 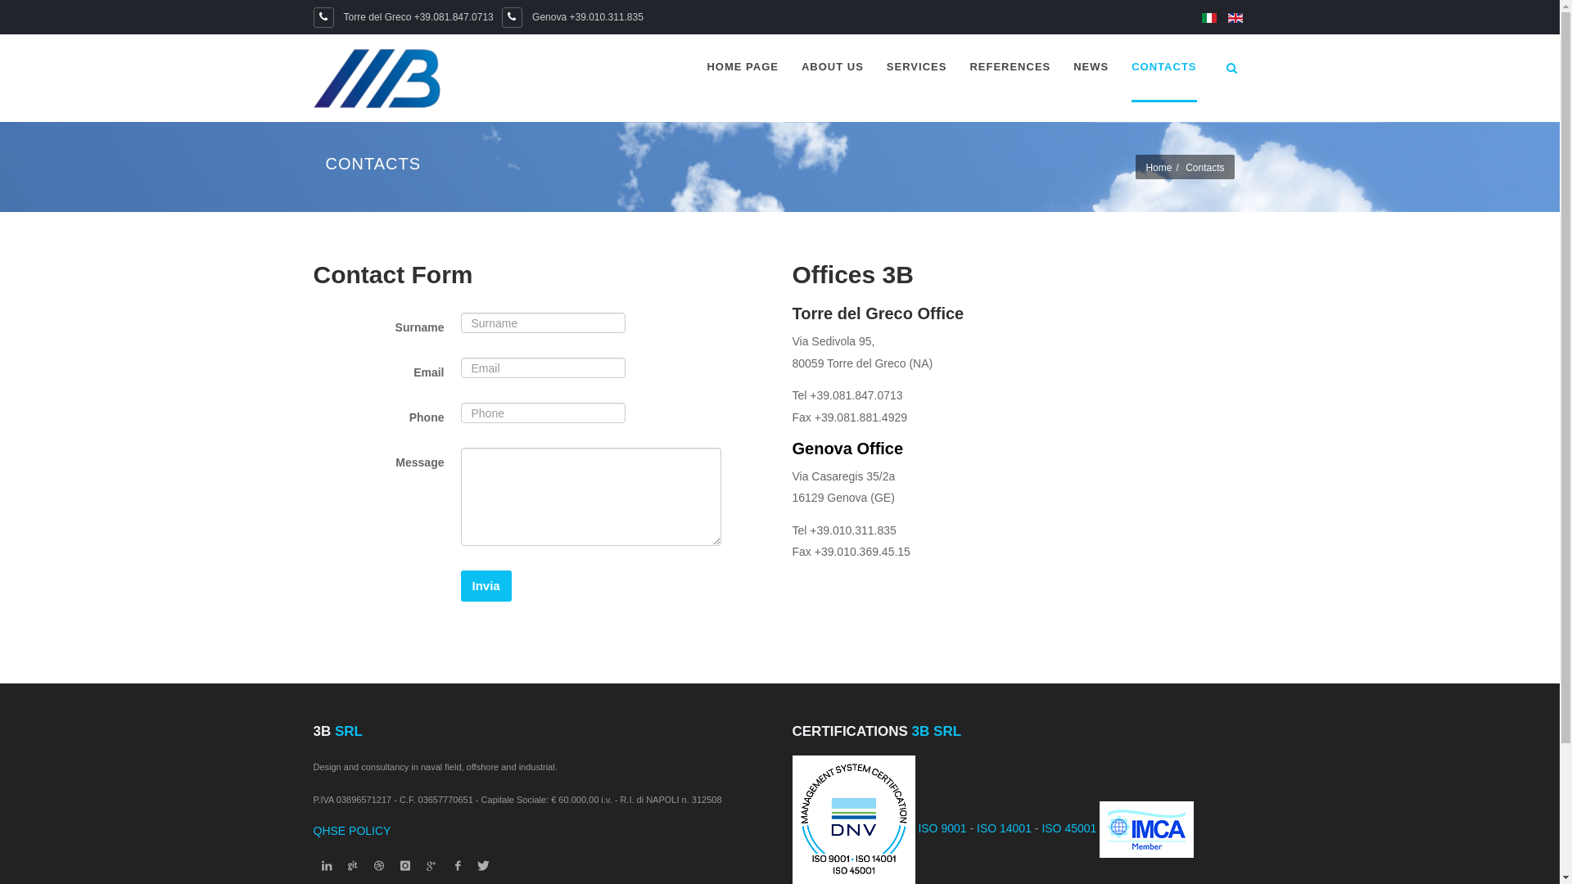 What do you see at coordinates (1159, 168) in the screenshot?
I see `Home` at bounding box center [1159, 168].